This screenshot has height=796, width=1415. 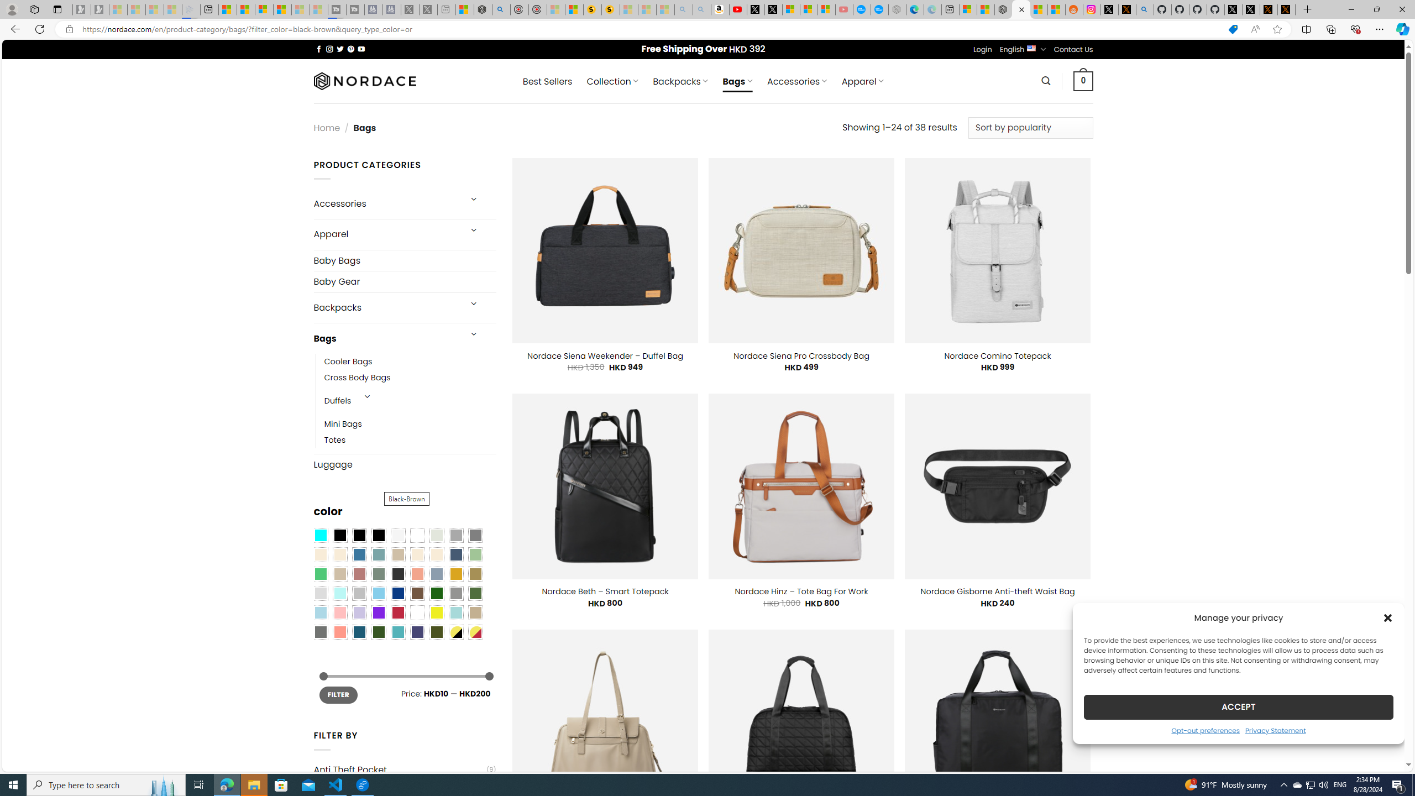 What do you see at coordinates (410, 440) in the screenshot?
I see `Totes` at bounding box center [410, 440].